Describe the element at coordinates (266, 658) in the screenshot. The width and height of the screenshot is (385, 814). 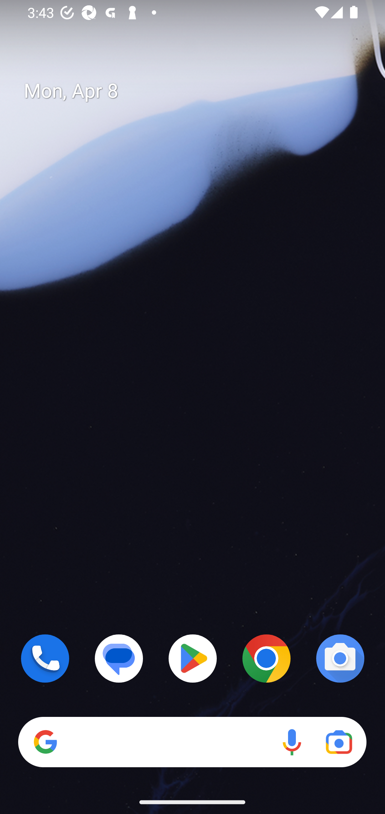
I see `Chrome` at that location.